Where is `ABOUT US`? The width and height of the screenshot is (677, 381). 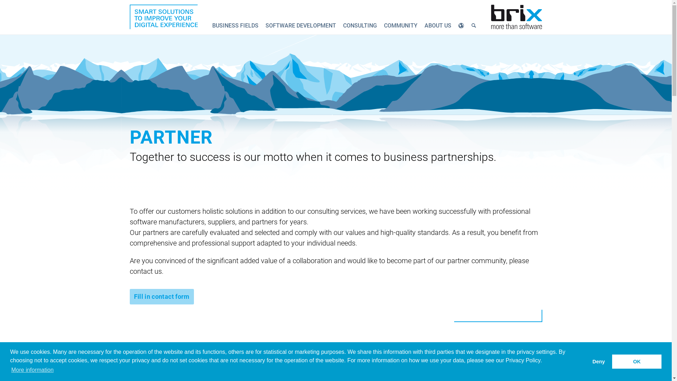 ABOUT US is located at coordinates (438, 26).